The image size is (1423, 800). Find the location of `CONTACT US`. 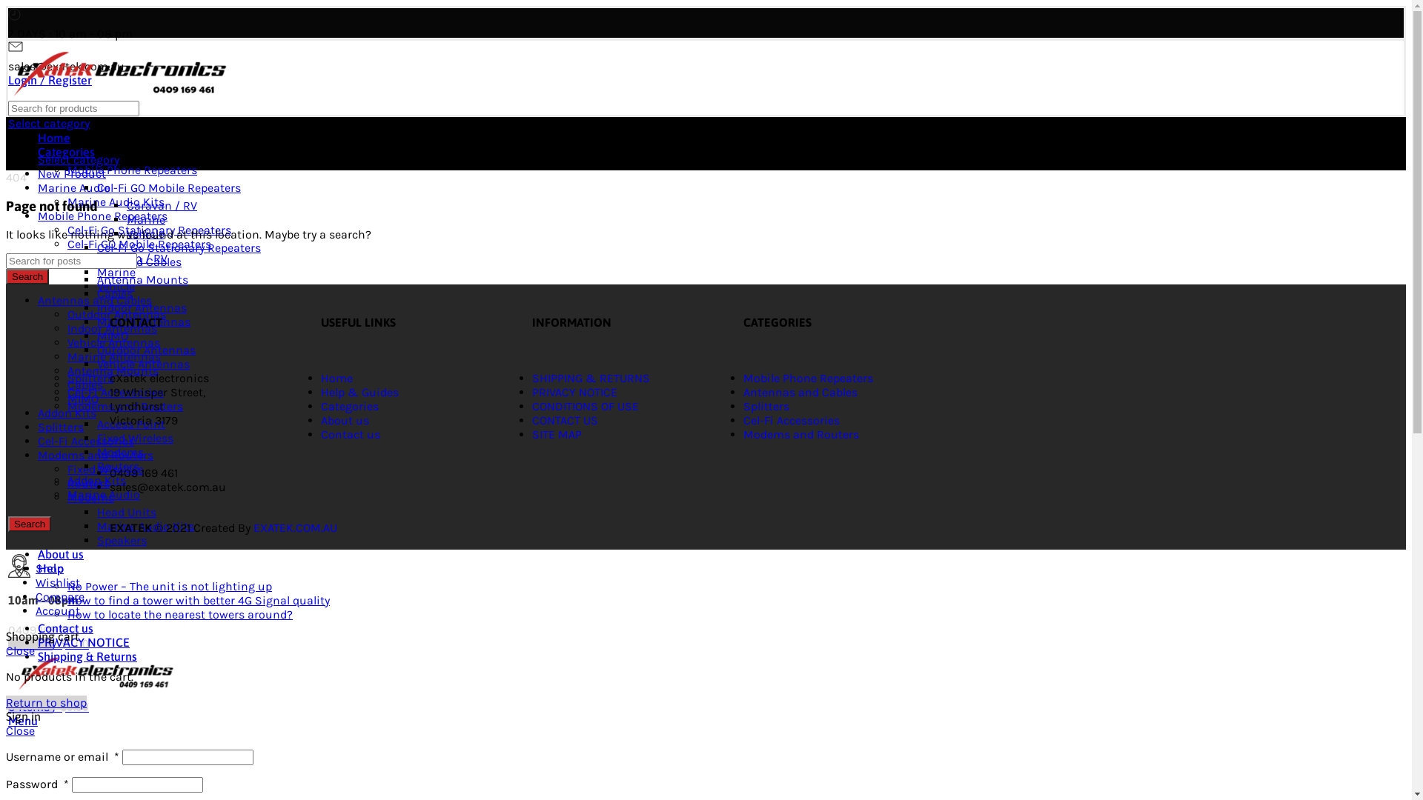

CONTACT US is located at coordinates (565, 421).